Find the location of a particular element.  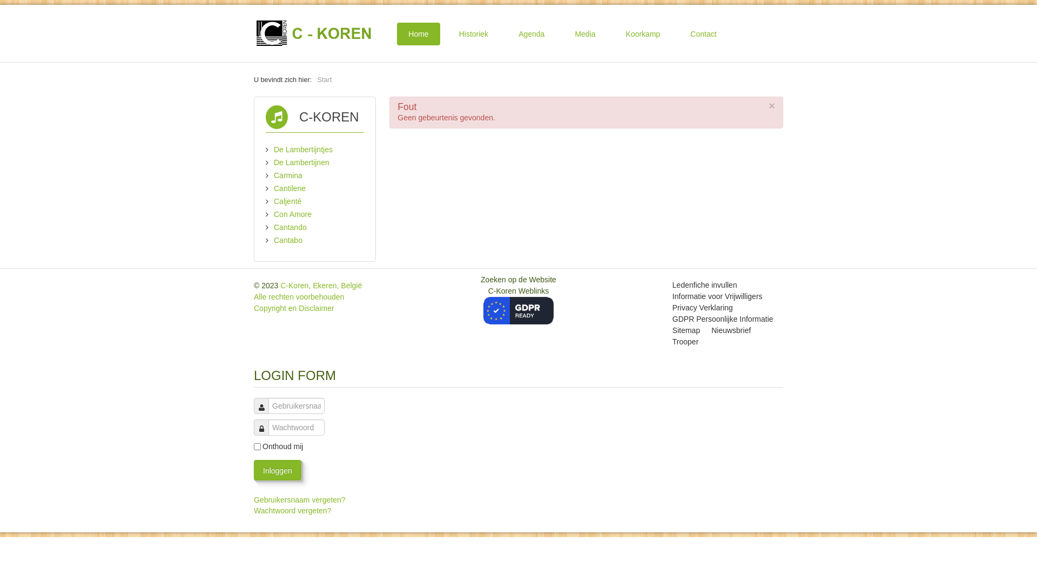

De Lambertijnen is located at coordinates (301, 162).